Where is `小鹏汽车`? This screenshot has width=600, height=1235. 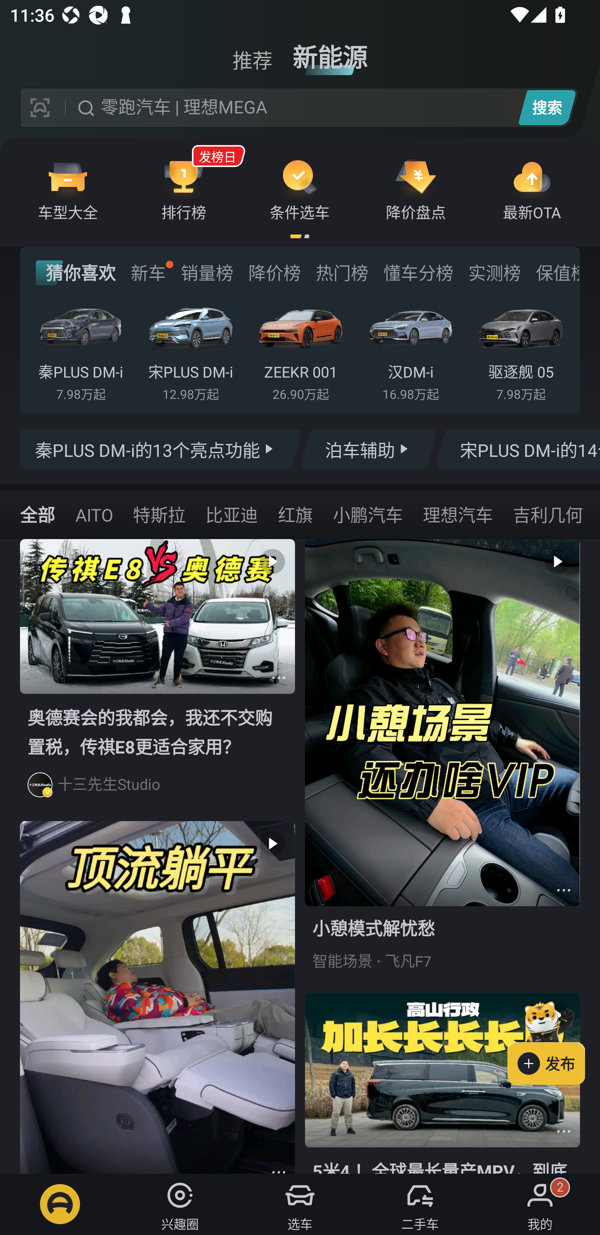
小鹏汽车 is located at coordinates (367, 514).